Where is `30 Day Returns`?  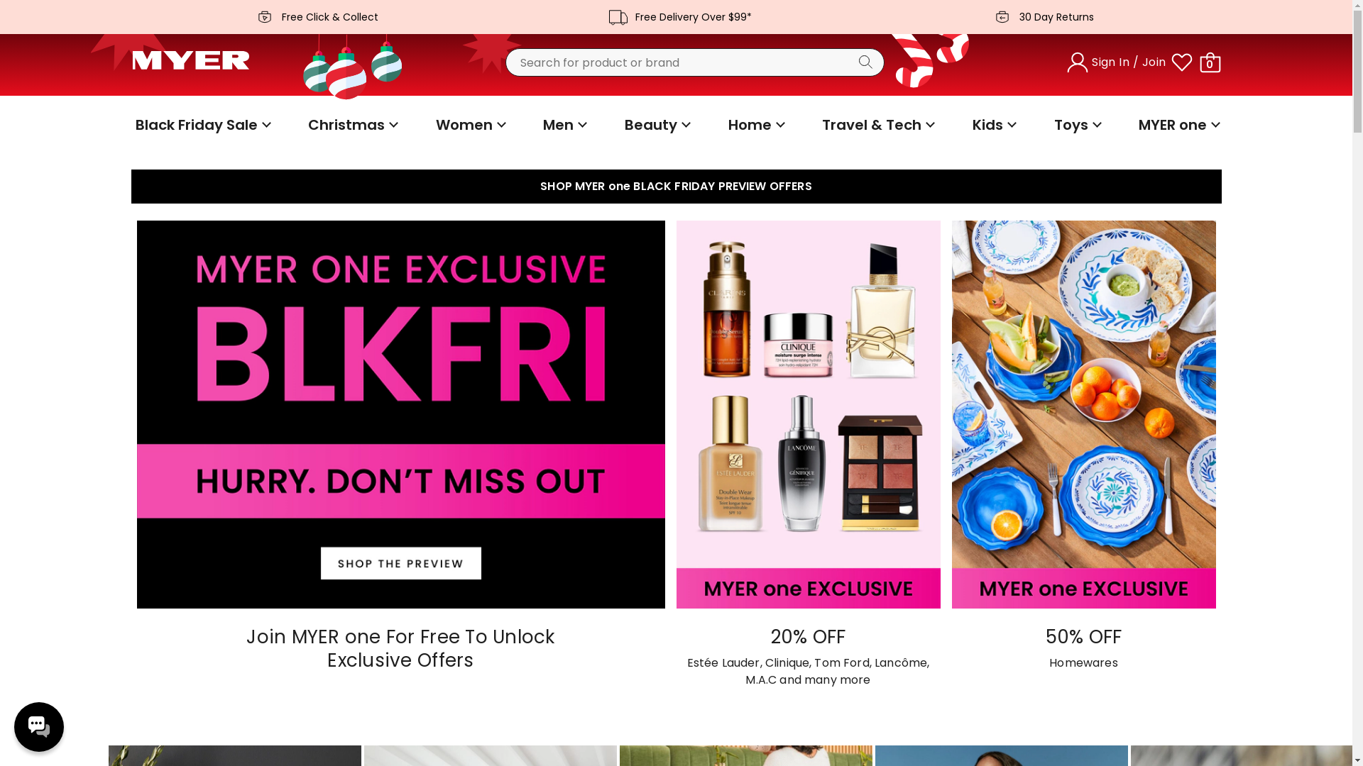 30 Day Returns is located at coordinates (1039, 17).